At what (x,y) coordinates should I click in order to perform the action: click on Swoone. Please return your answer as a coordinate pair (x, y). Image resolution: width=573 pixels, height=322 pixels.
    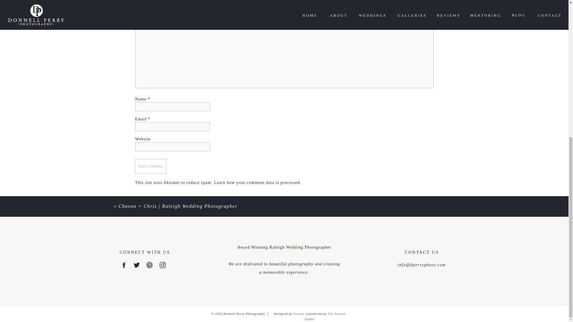
    Looking at the image, I should click on (299, 314).